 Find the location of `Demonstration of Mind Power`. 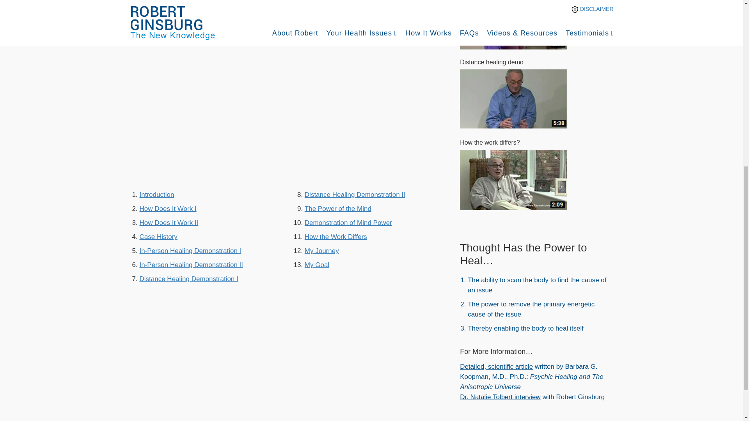

Demonstration of Mind Power is located at coordinates (348, 223).